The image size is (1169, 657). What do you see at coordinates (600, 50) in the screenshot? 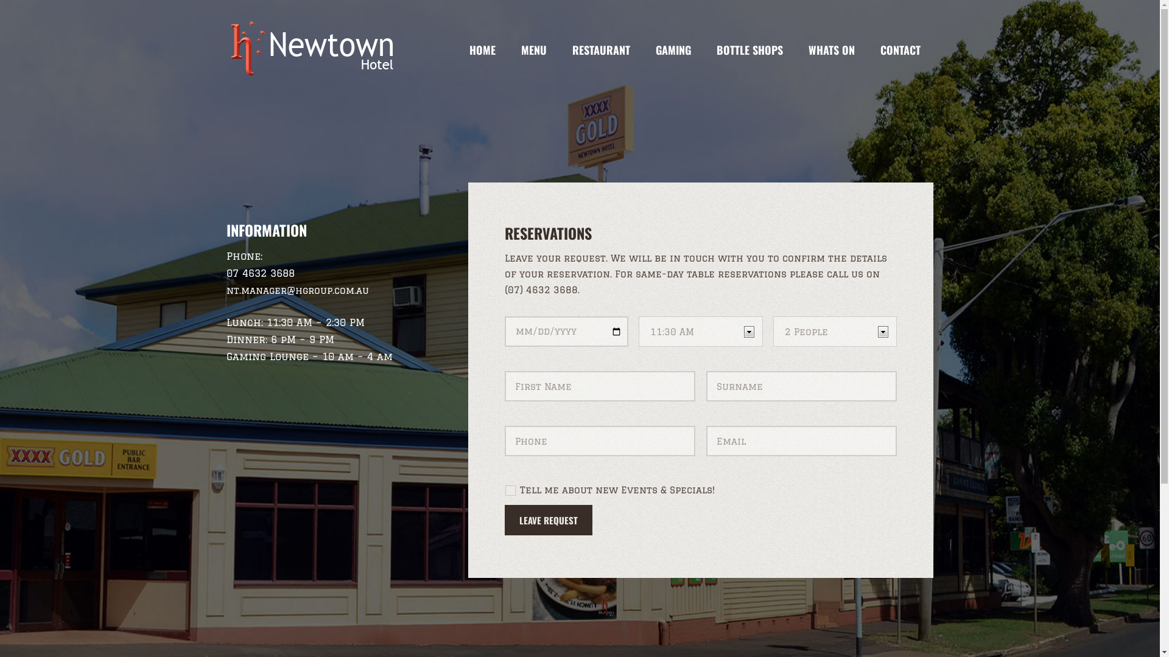
I see `RESTAURANT` at bounding box center [600, 50].